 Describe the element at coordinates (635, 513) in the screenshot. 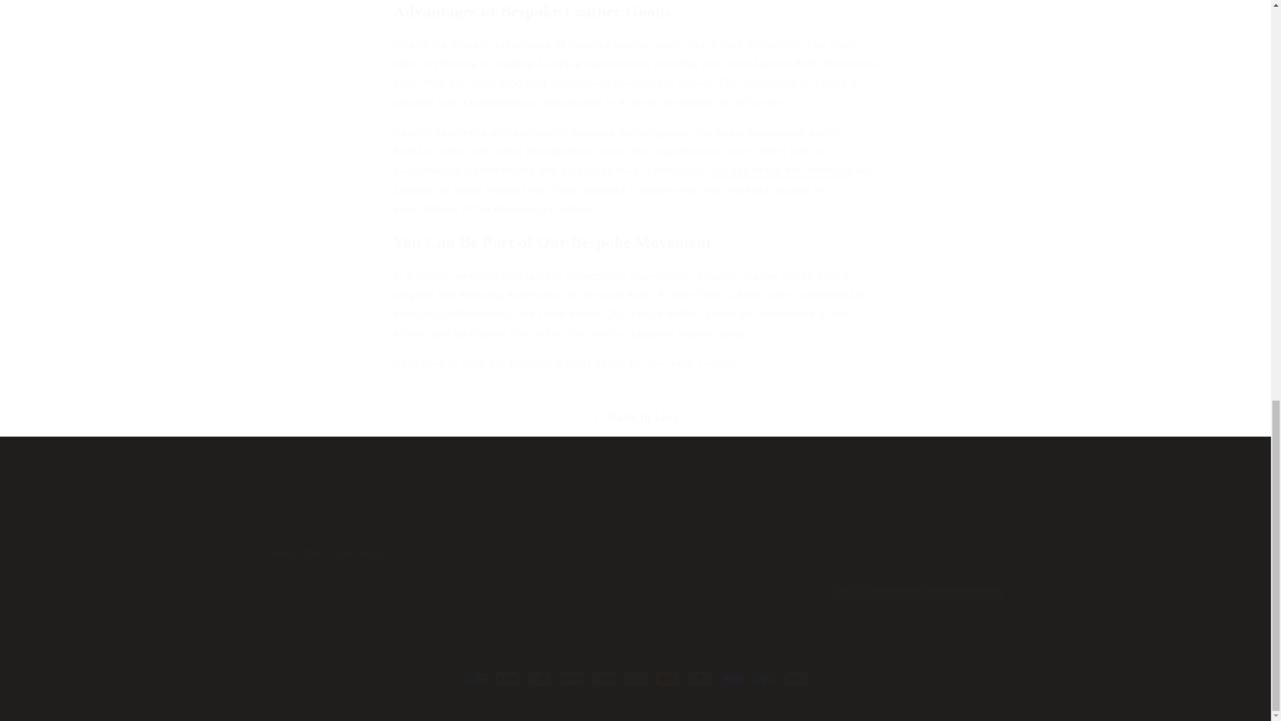

I see `Search` at that location.